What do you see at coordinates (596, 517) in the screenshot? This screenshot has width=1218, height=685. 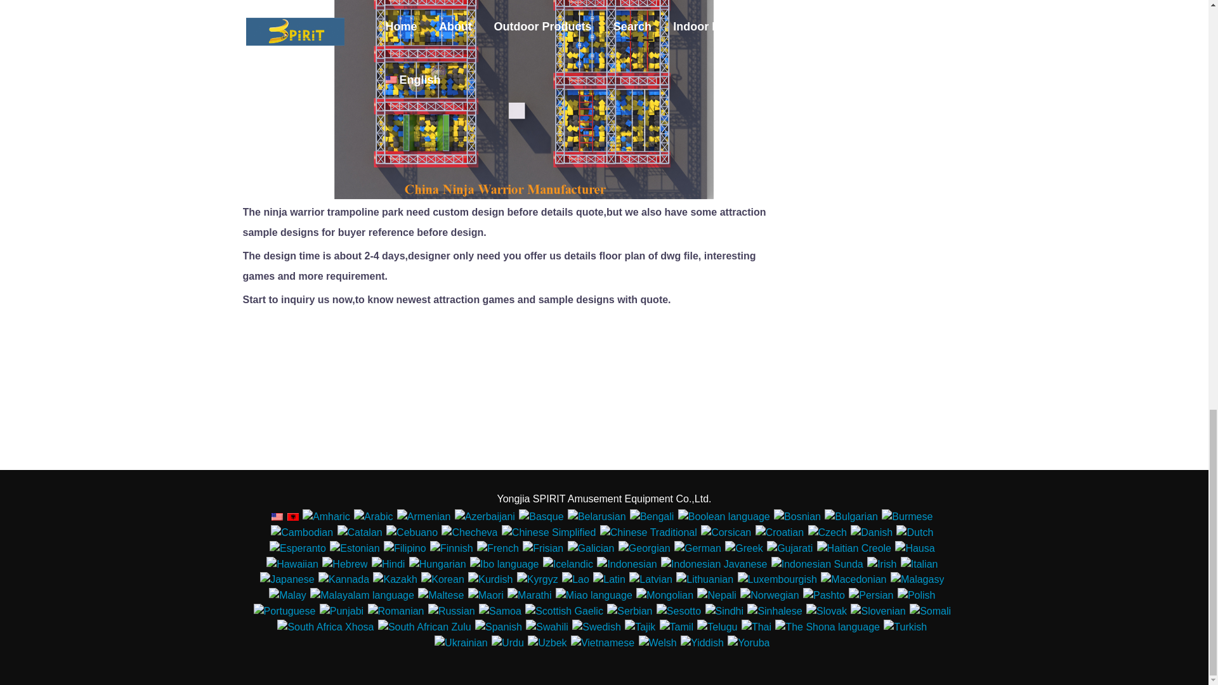 I see `Belarusian` at bounding box center [596, 517].